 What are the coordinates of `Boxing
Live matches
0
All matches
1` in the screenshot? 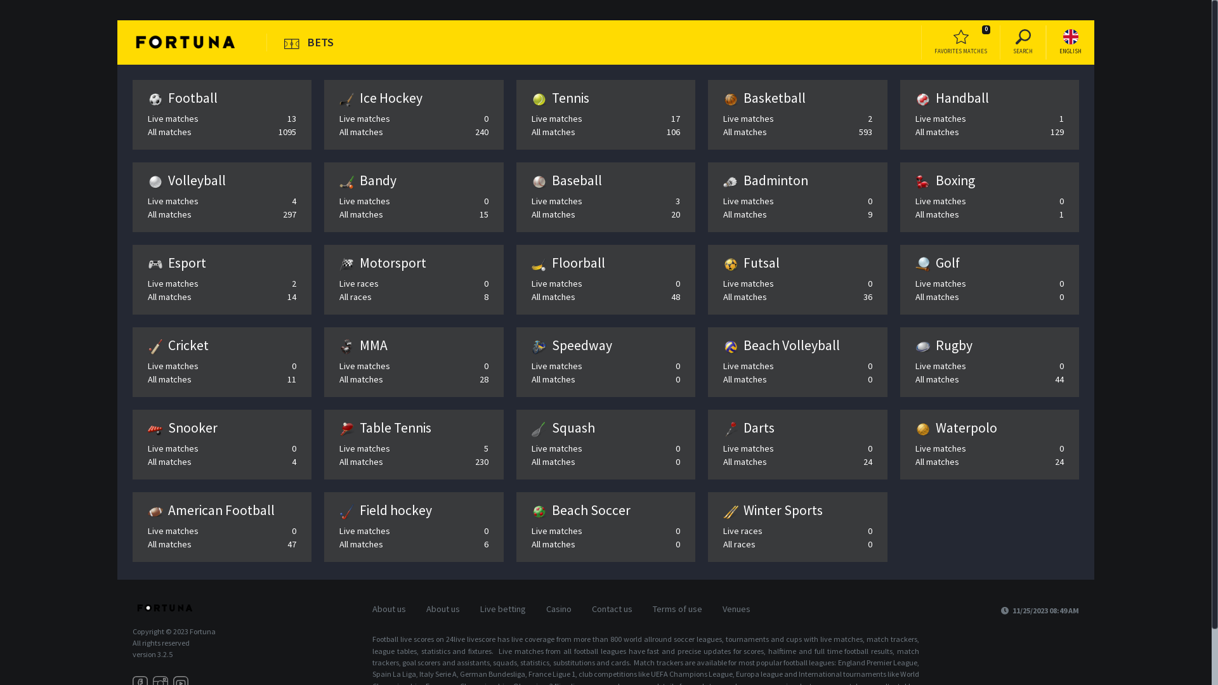 It's located at (990, 197).